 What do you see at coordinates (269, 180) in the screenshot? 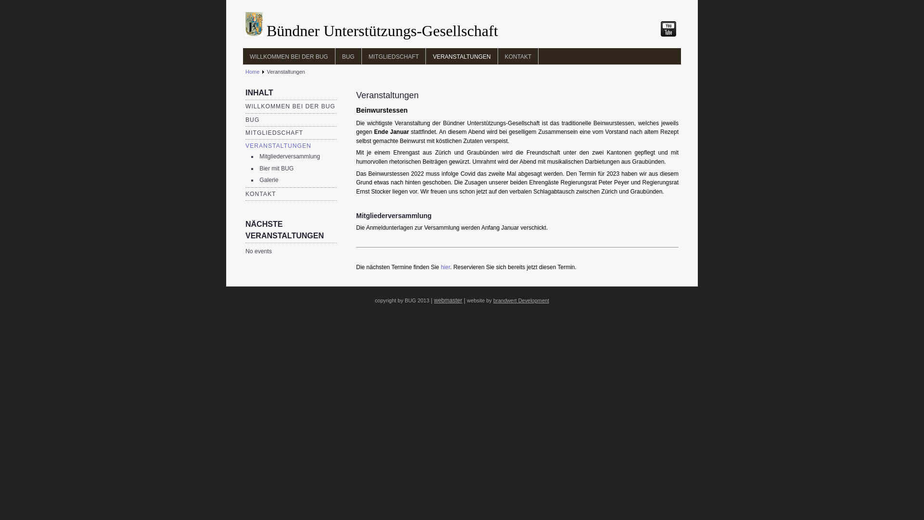
I see `Galerie` at bounding box center [269, 180].